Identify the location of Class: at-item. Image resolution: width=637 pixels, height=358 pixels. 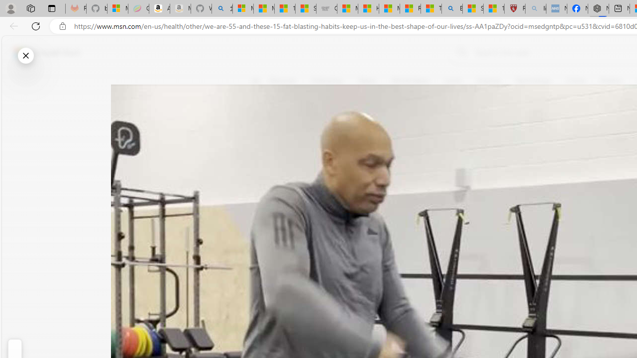
(262, 233).